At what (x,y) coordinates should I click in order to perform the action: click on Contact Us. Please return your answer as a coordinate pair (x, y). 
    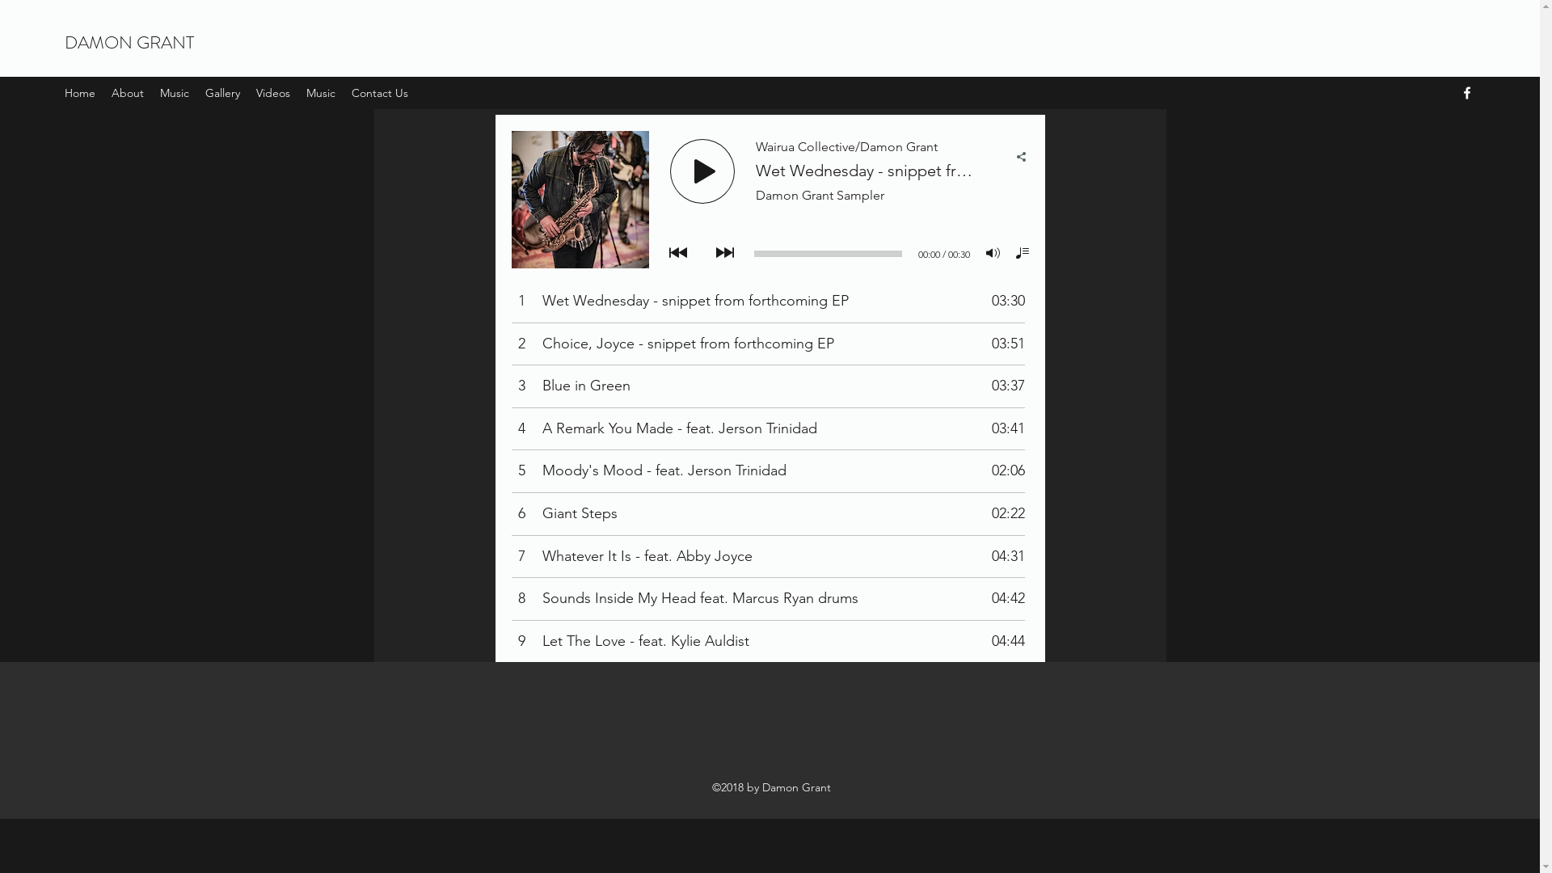
    Looking at the image, I should click on (380, 93).